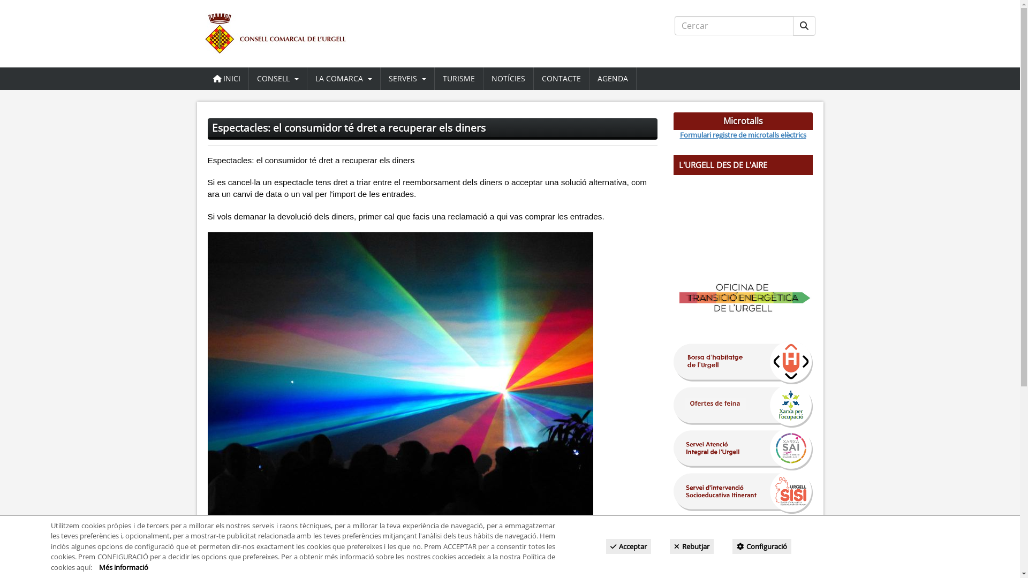 The width and height of the screenshot is (1028, 578). Describe the element at coordinates (561, 79) in the screenshot. I see `CONTACTE` at that location.